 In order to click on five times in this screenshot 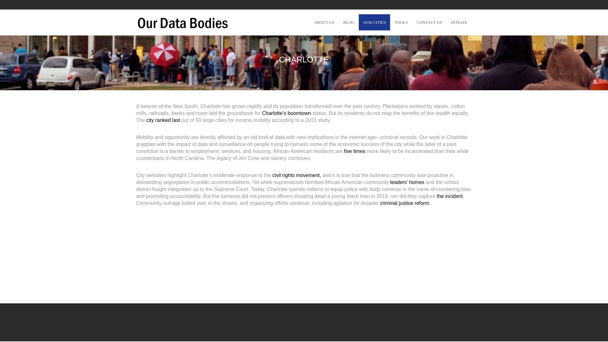, I will do `click(355, 151)`.